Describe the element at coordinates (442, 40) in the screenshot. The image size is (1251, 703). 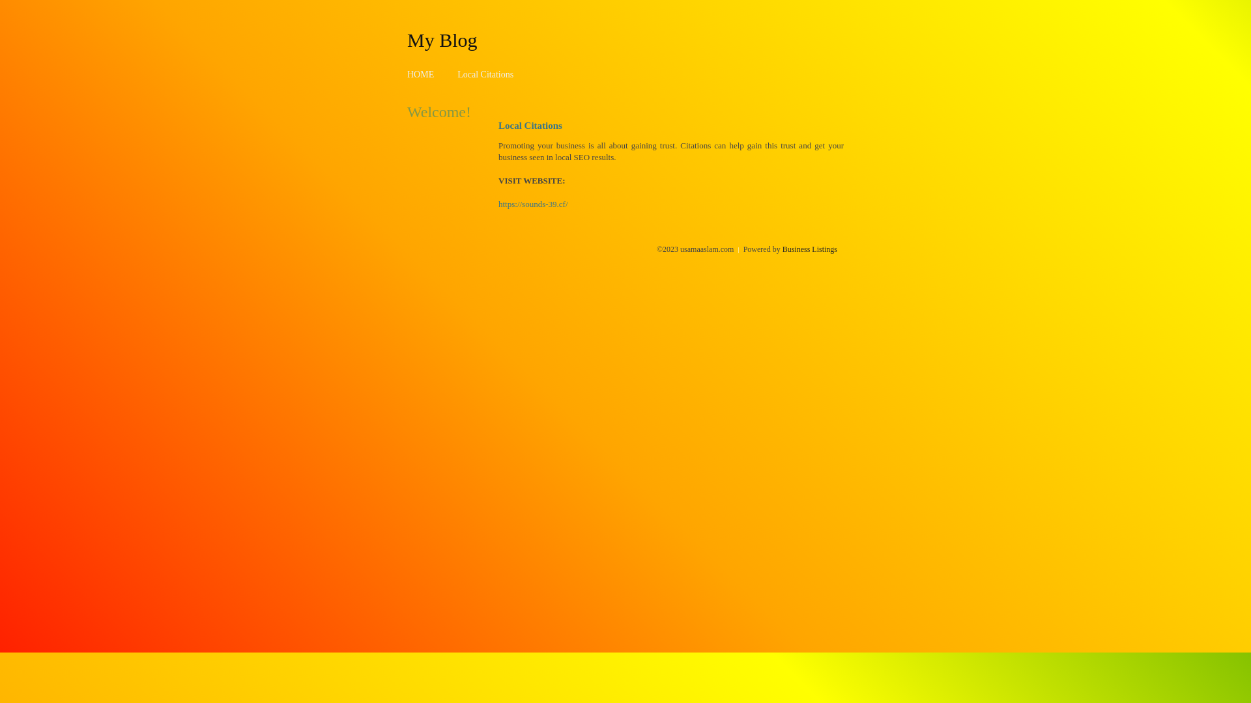
I see `My Blog` at that location.